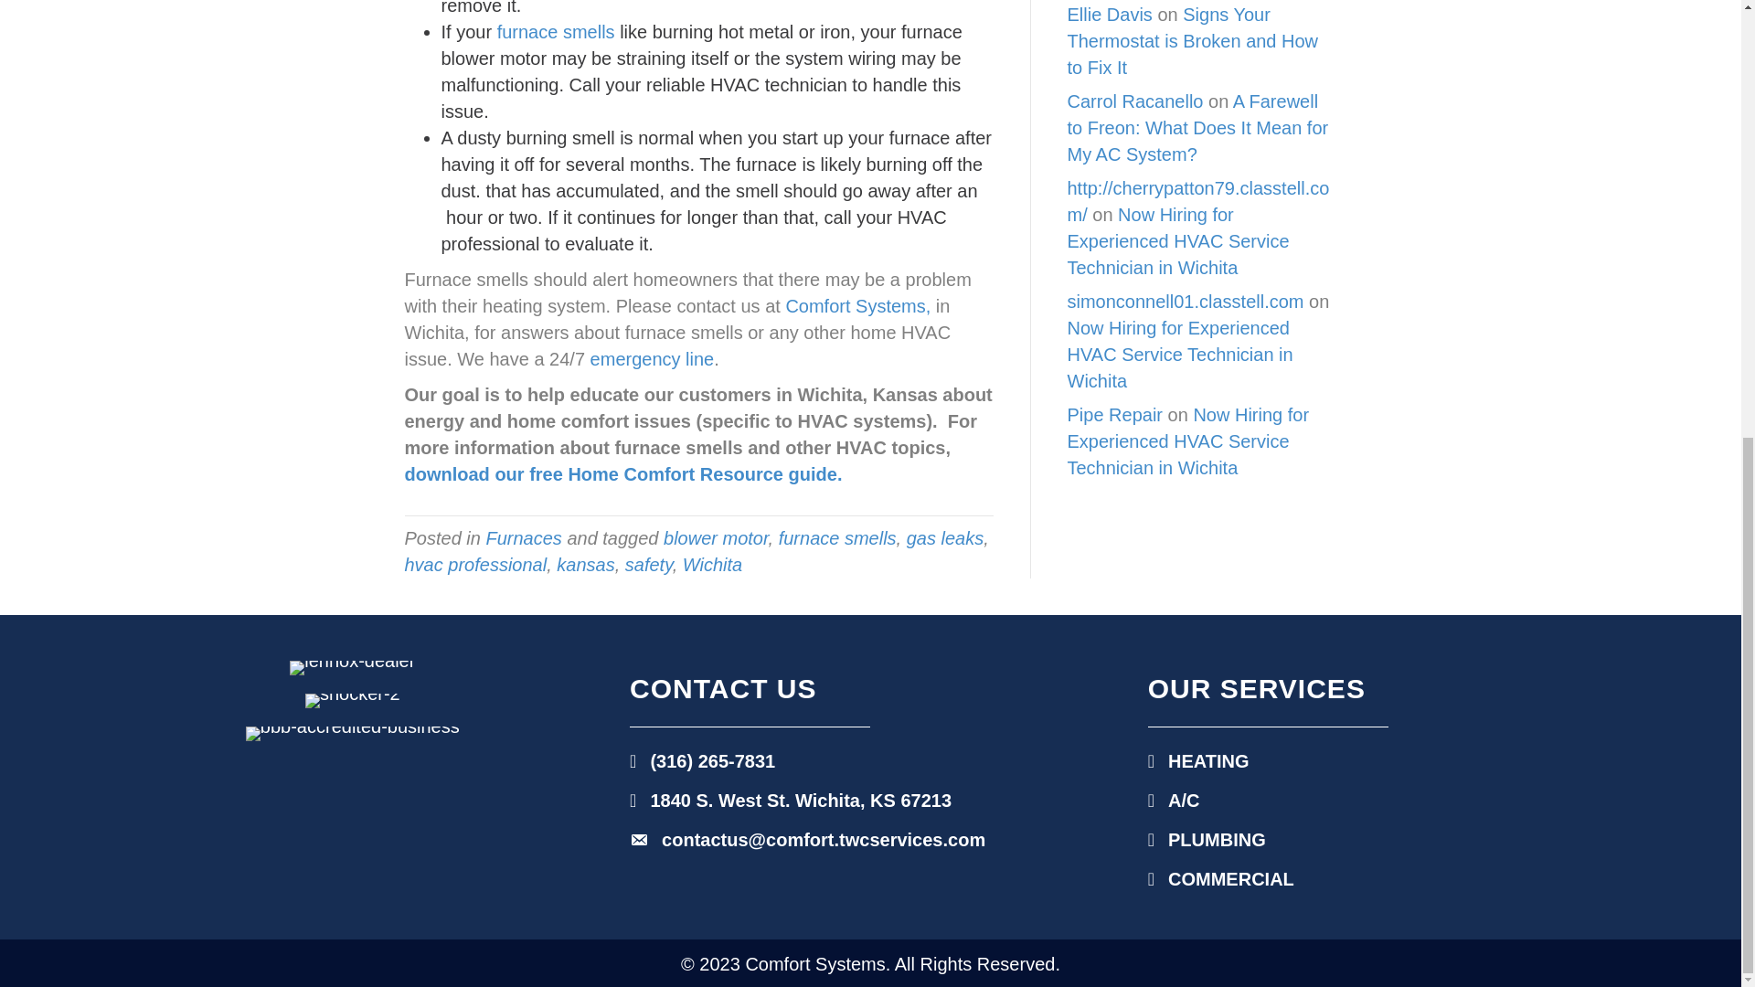 The width and height of the screenshot is (1755, 987). Describe the element at coordinates (712, 564) in the screenshot. I see `Wichita` at that location.